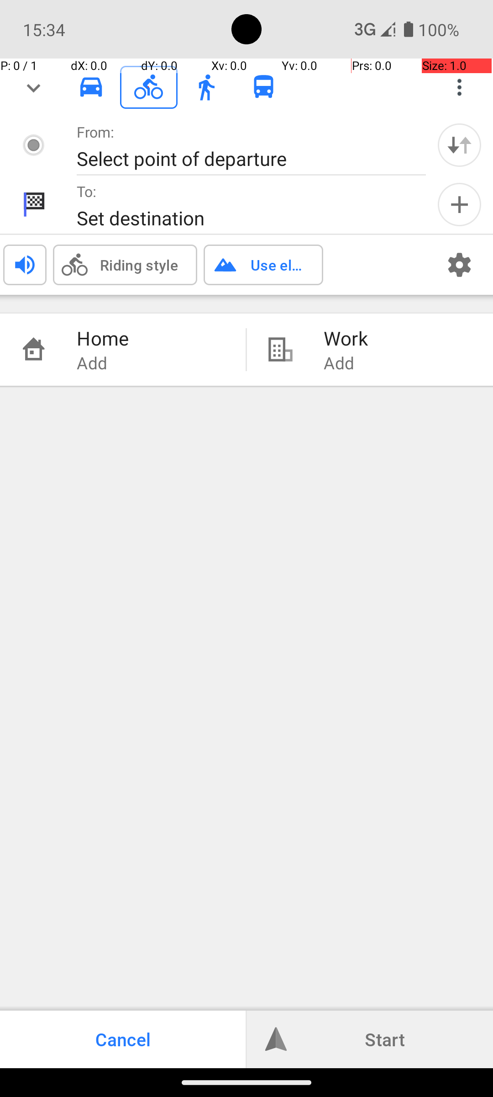 The height and width of the screenshot is (1097, 493). I want to click on Walking, so click(206, 87).